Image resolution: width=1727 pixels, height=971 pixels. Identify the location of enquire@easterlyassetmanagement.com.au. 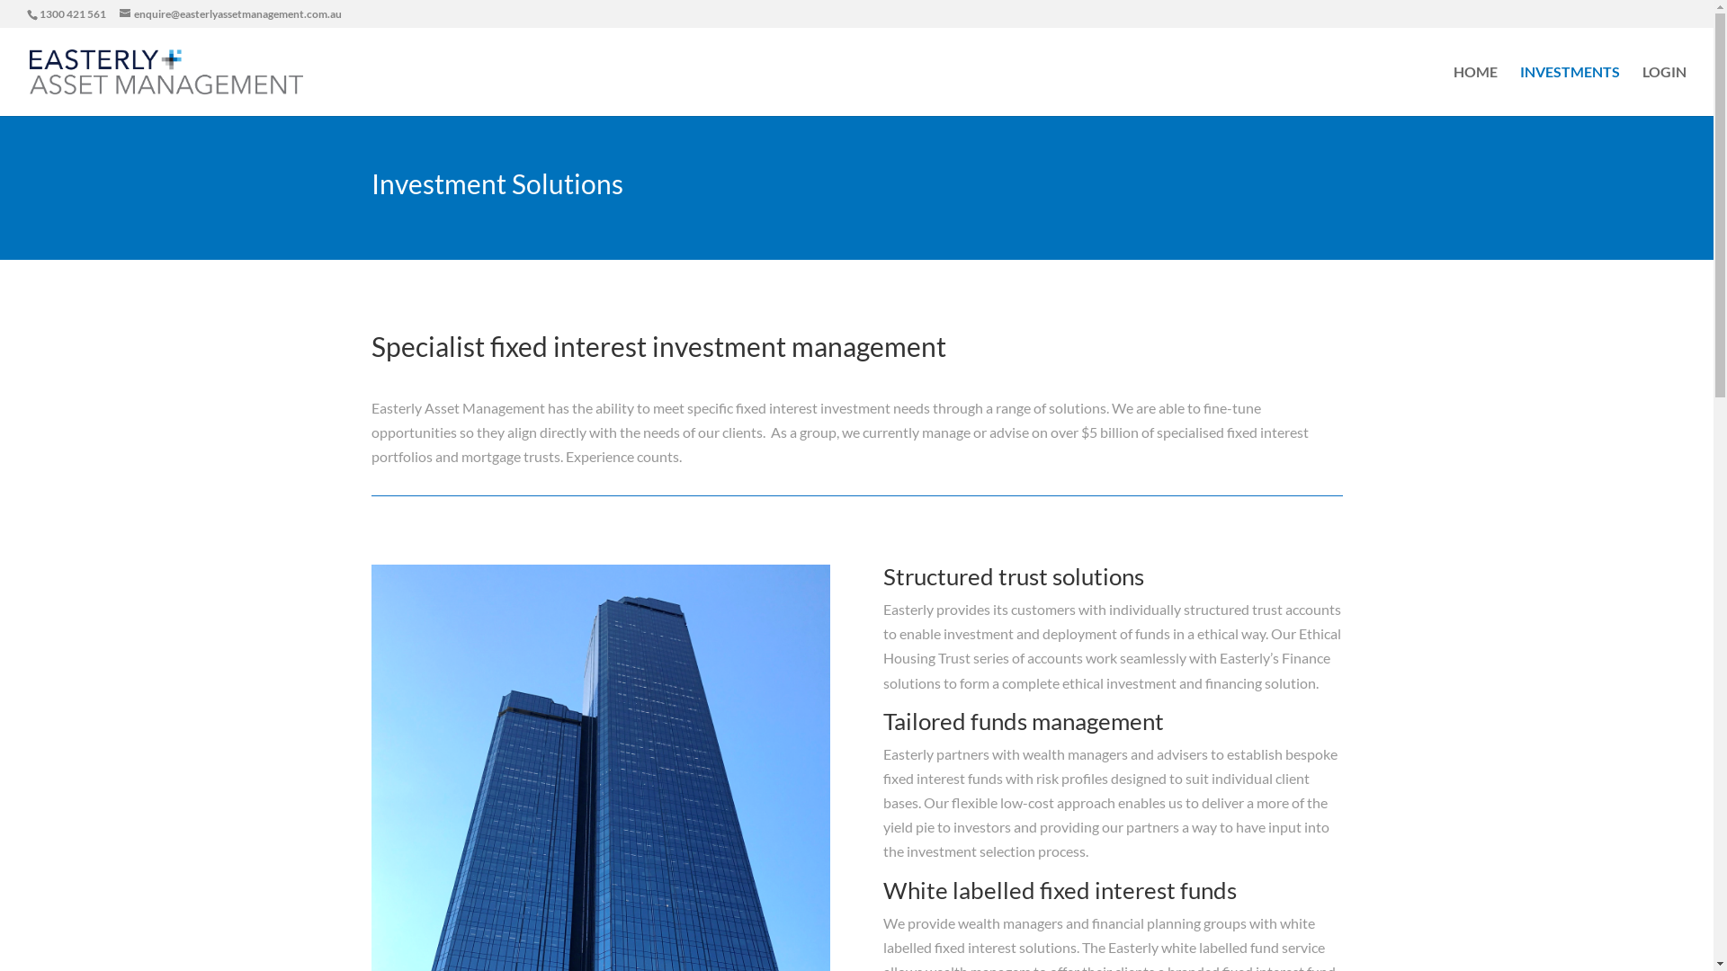
(230, 14).